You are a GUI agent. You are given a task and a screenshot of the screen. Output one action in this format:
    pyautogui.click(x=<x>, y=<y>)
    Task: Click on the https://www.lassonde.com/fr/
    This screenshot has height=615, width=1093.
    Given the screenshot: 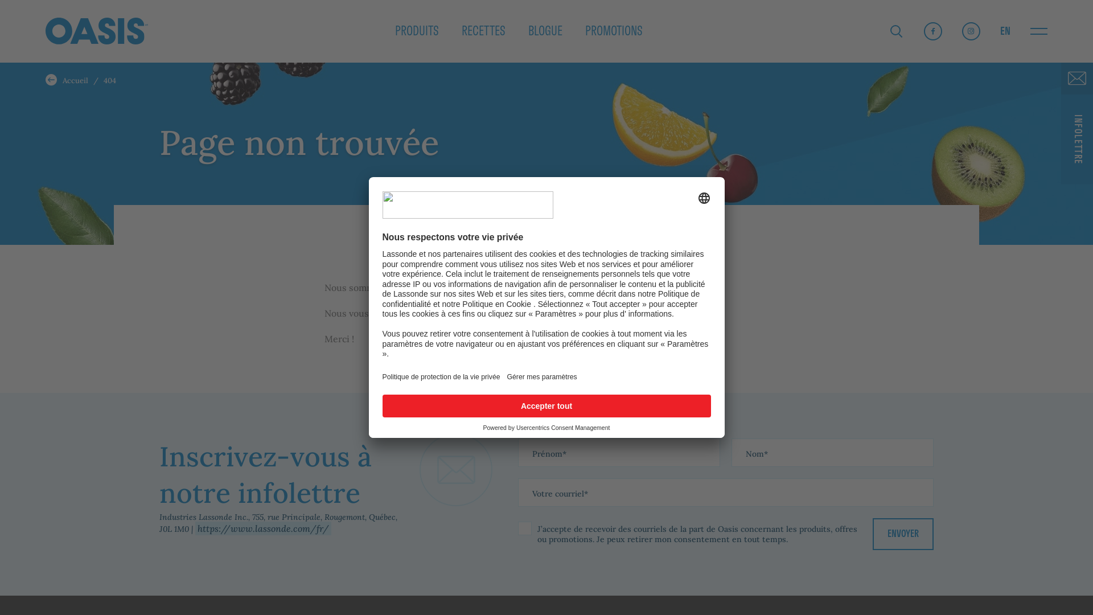 What is the action you would take?
    pyautogui.click(x=263, y=528)
    